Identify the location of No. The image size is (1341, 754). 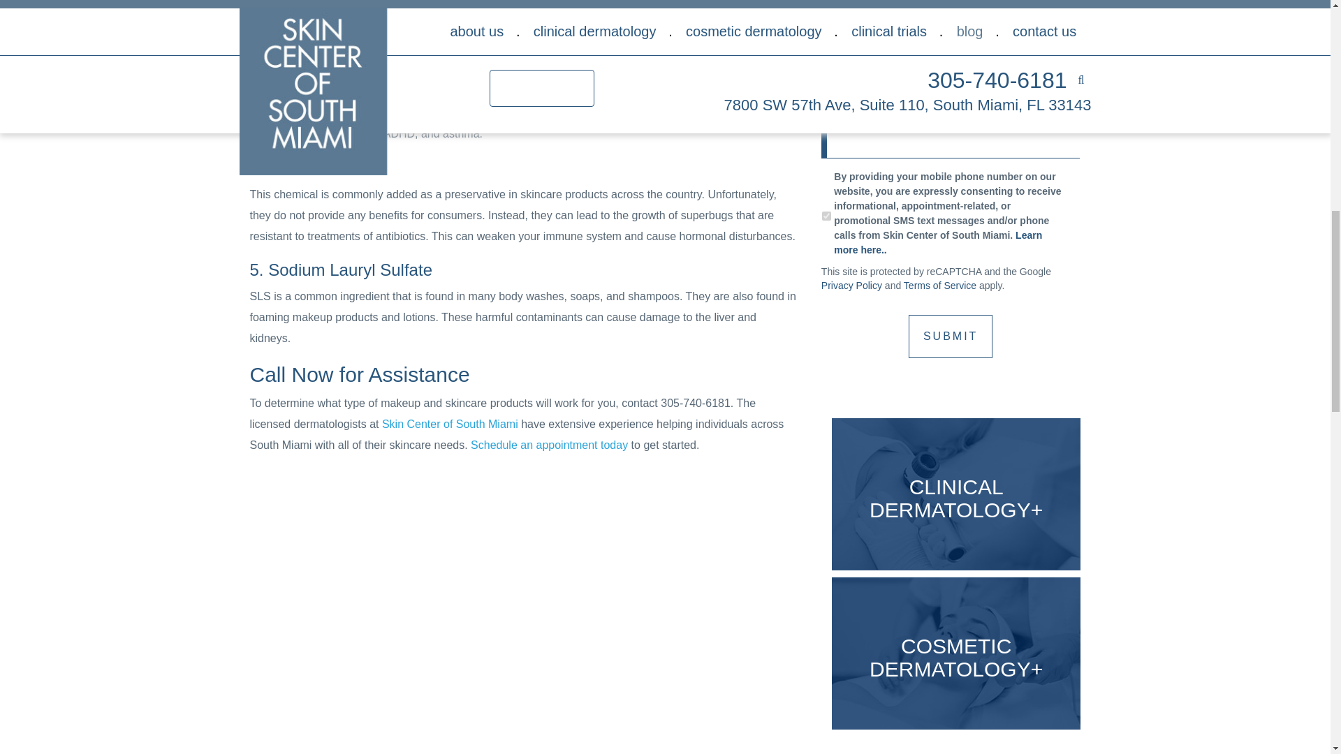
(826, 3).